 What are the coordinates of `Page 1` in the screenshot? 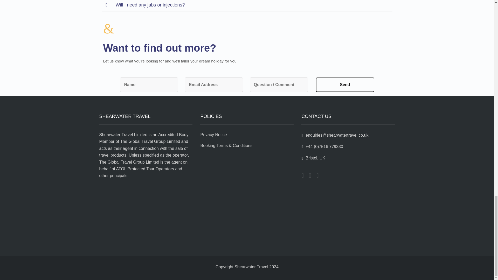 It's located at (146, 155).